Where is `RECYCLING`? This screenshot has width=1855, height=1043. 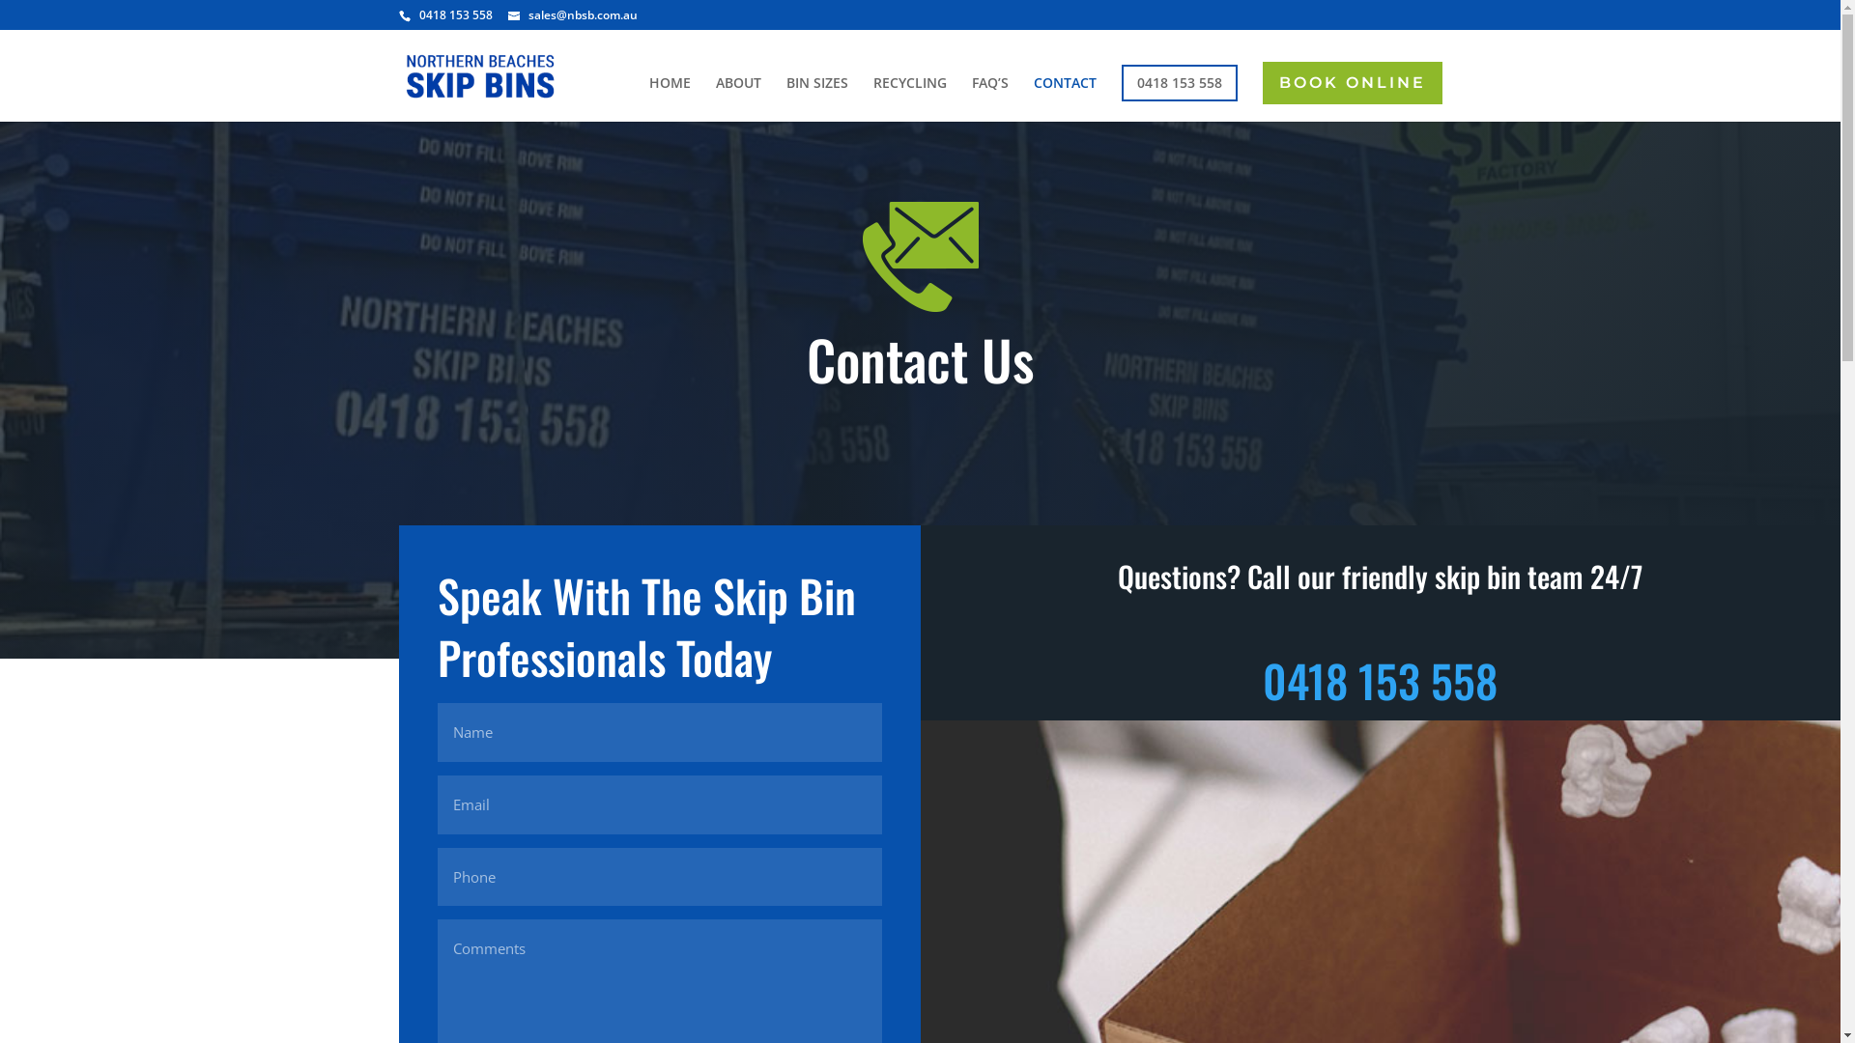
RECYCLING is located at coordinates (910, 99).